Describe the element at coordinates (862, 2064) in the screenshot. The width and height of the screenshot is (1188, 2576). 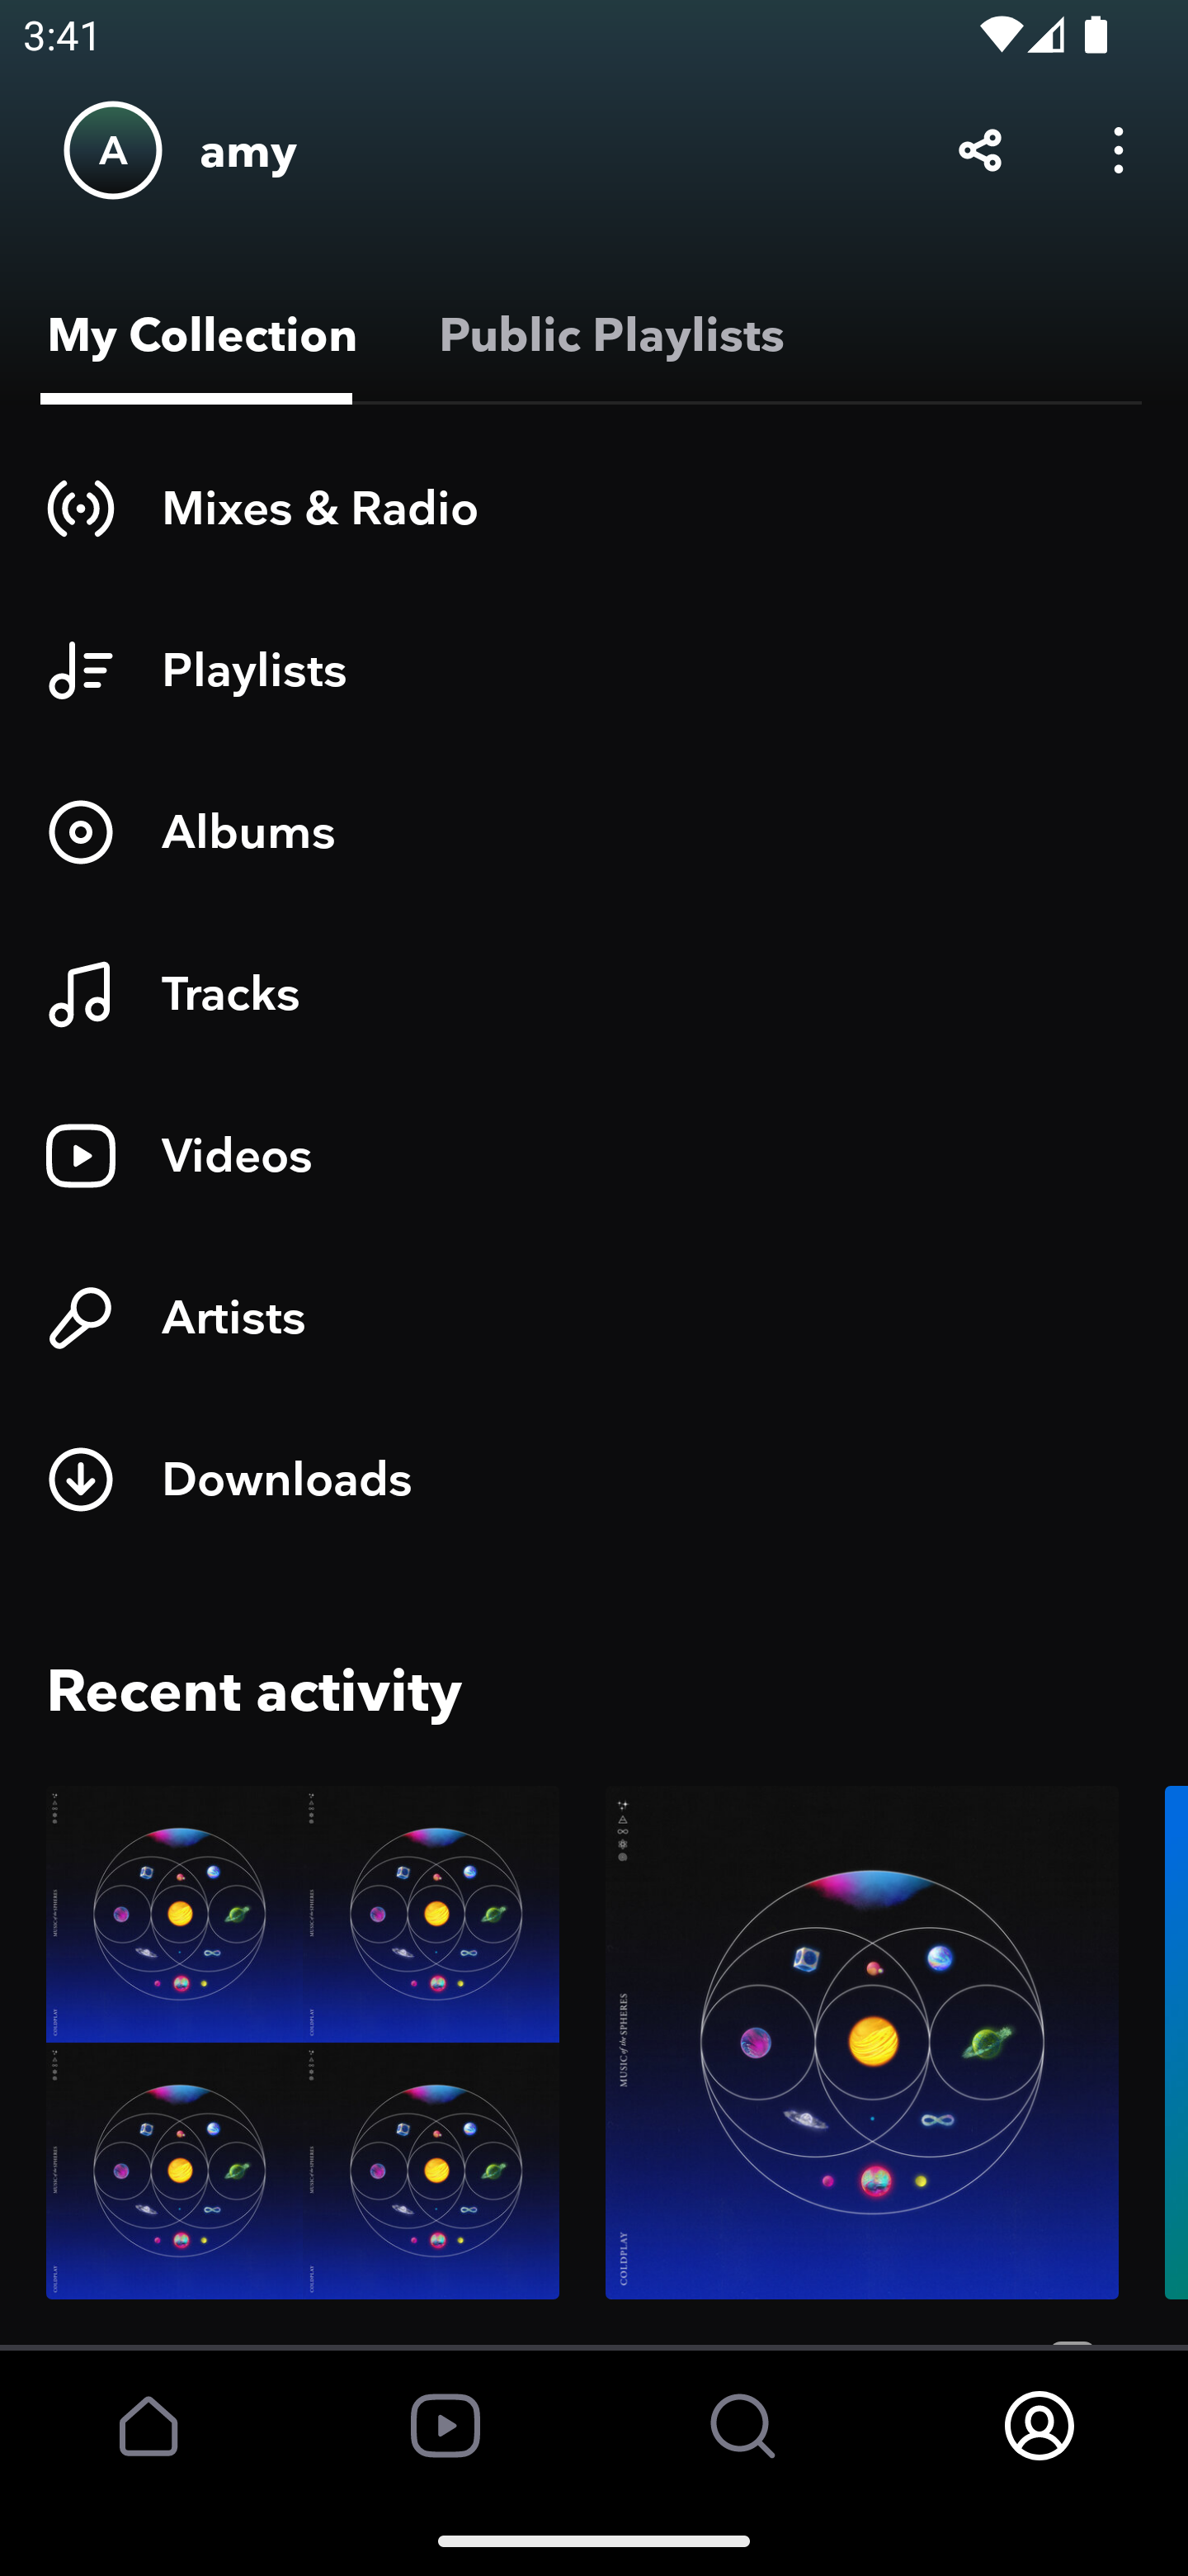
I see `Music Of The Spheres` at that location.